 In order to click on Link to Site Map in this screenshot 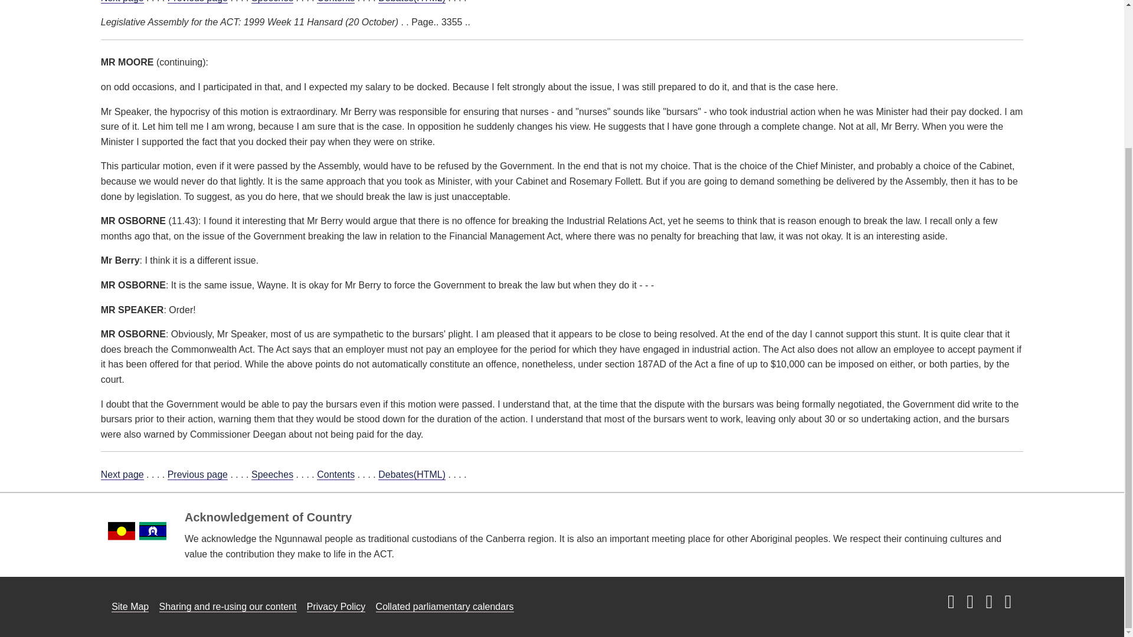, I will do `click(130, 606)`.